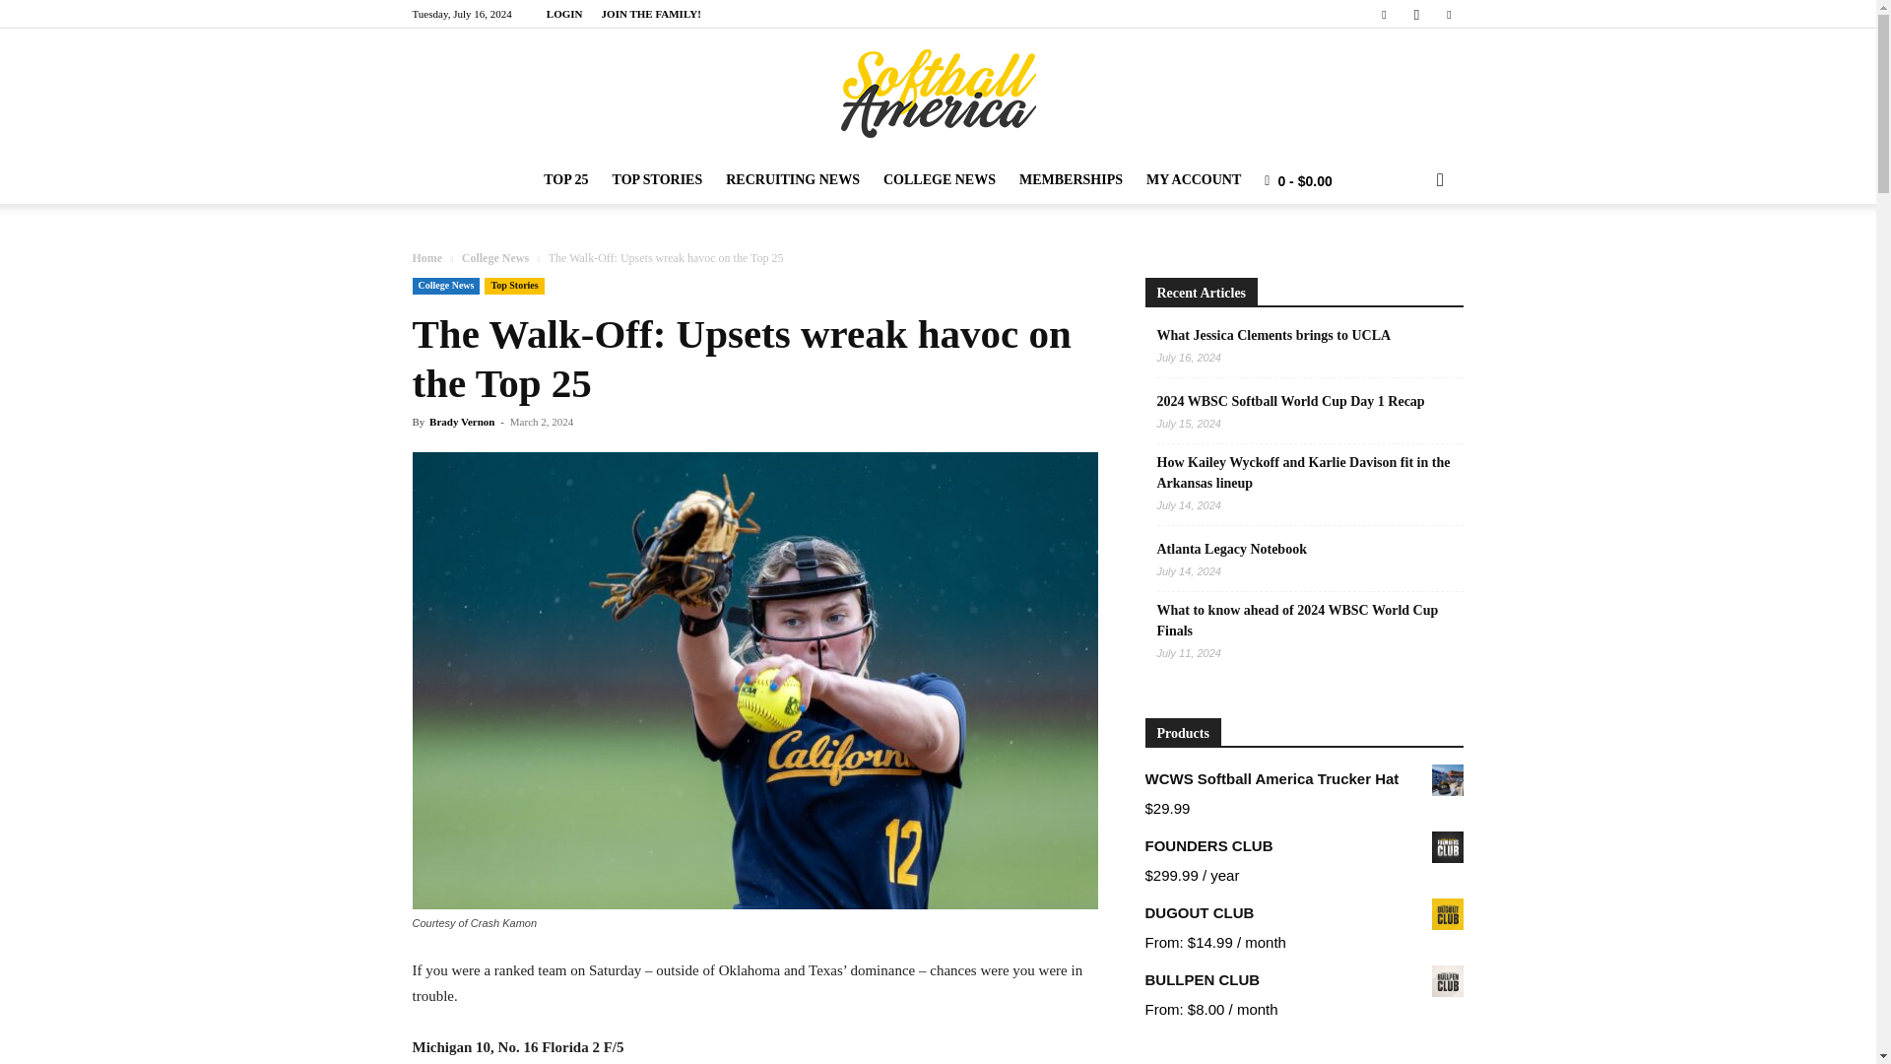 This screenshot has height=1064, width=1891. I want to click on JOIN THE FAMILY!, so click(651, 14).